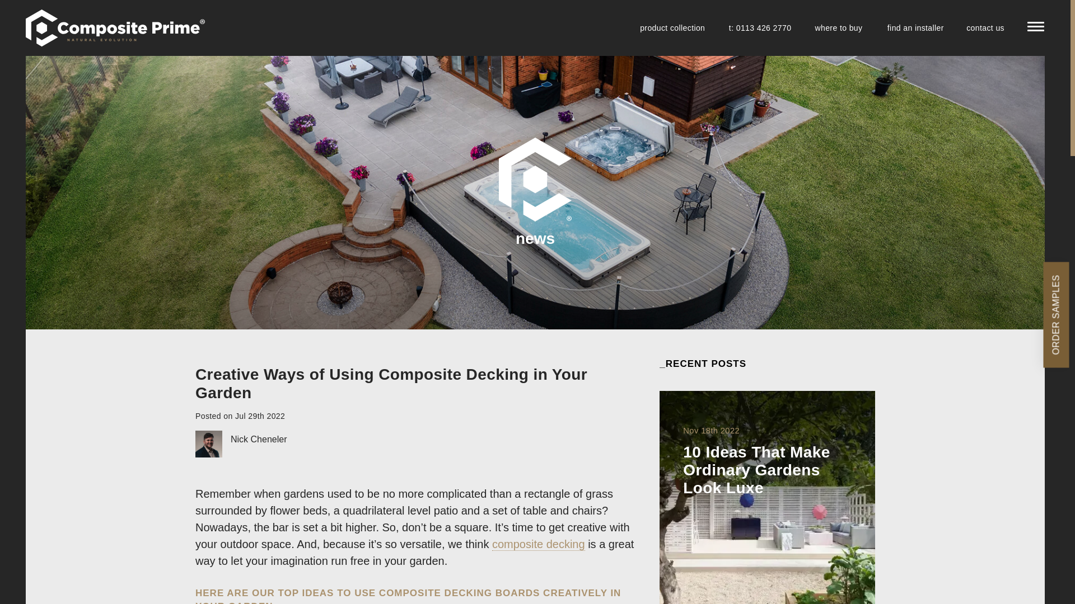  What do you see at coordinates (985, 28) in the screenshot?
I see `contact us` at bounding box center [985, 28].